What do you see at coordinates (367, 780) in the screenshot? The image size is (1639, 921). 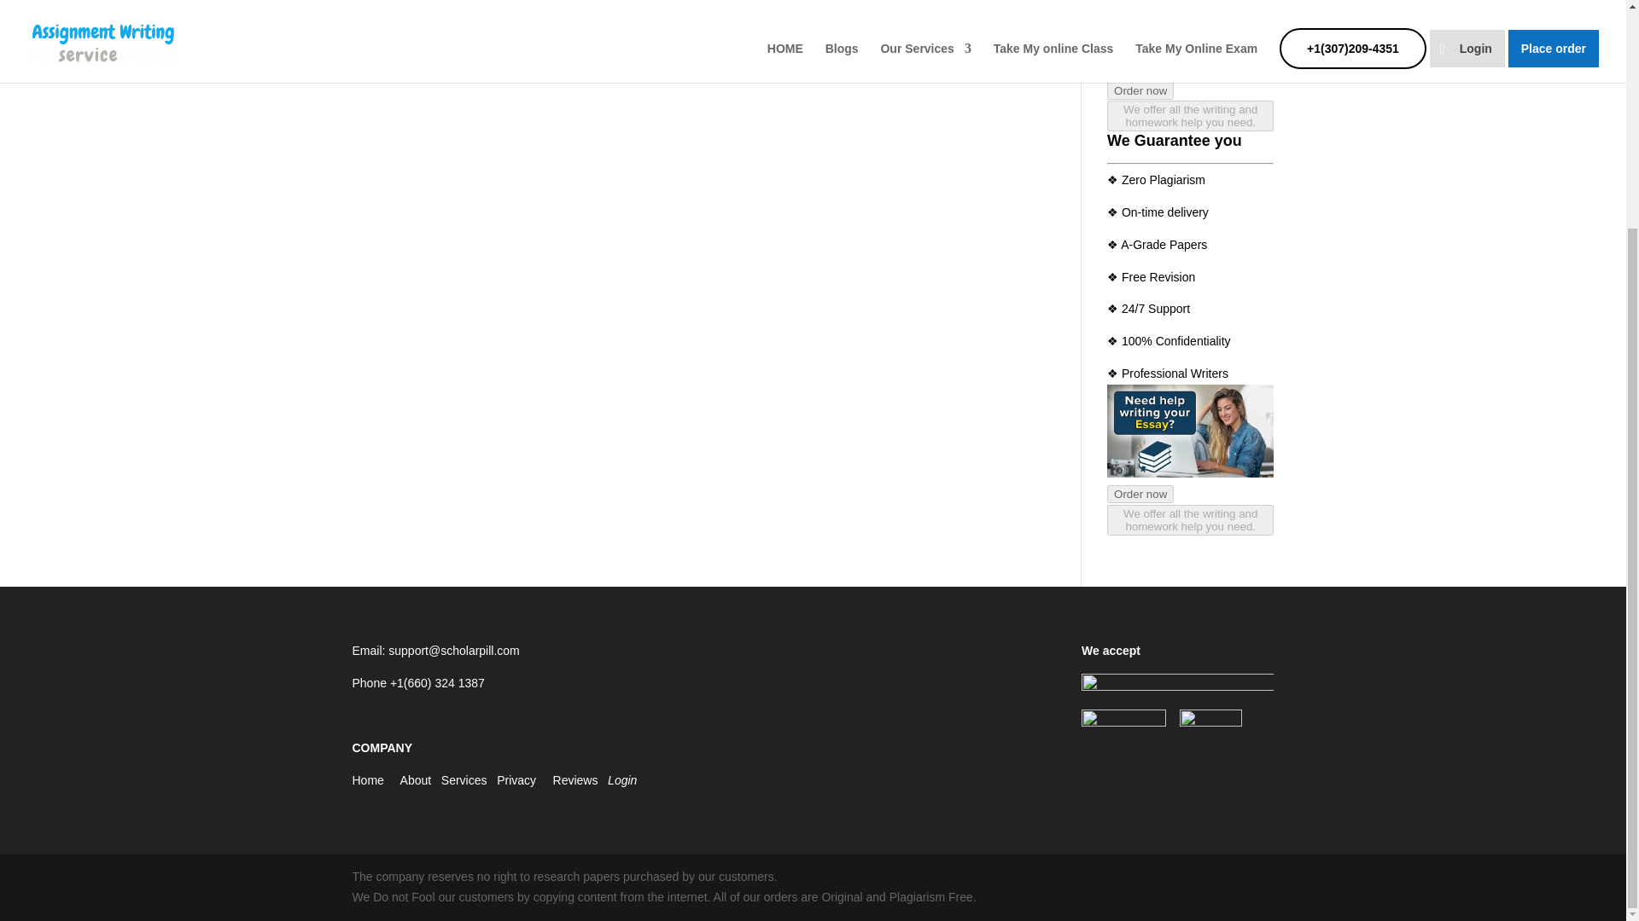 I see `Home` at bounding box center [367, 780].